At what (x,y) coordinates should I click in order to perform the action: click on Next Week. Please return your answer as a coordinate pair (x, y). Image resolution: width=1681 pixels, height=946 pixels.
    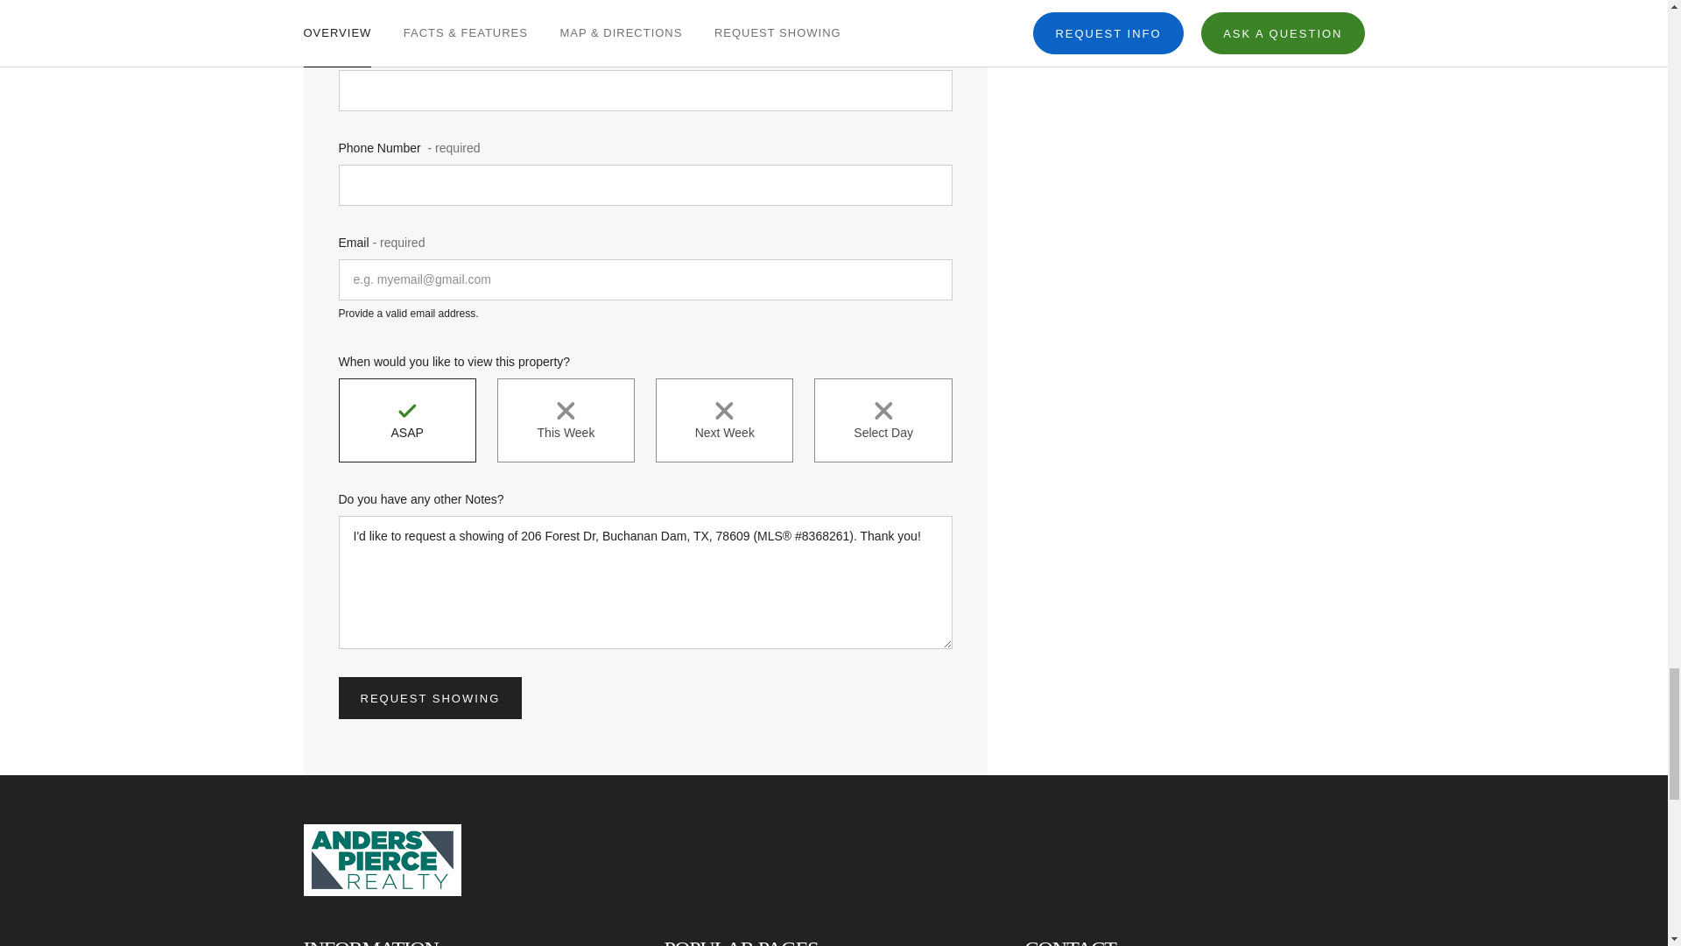
    Looking at the image, I should click on (724, 420).